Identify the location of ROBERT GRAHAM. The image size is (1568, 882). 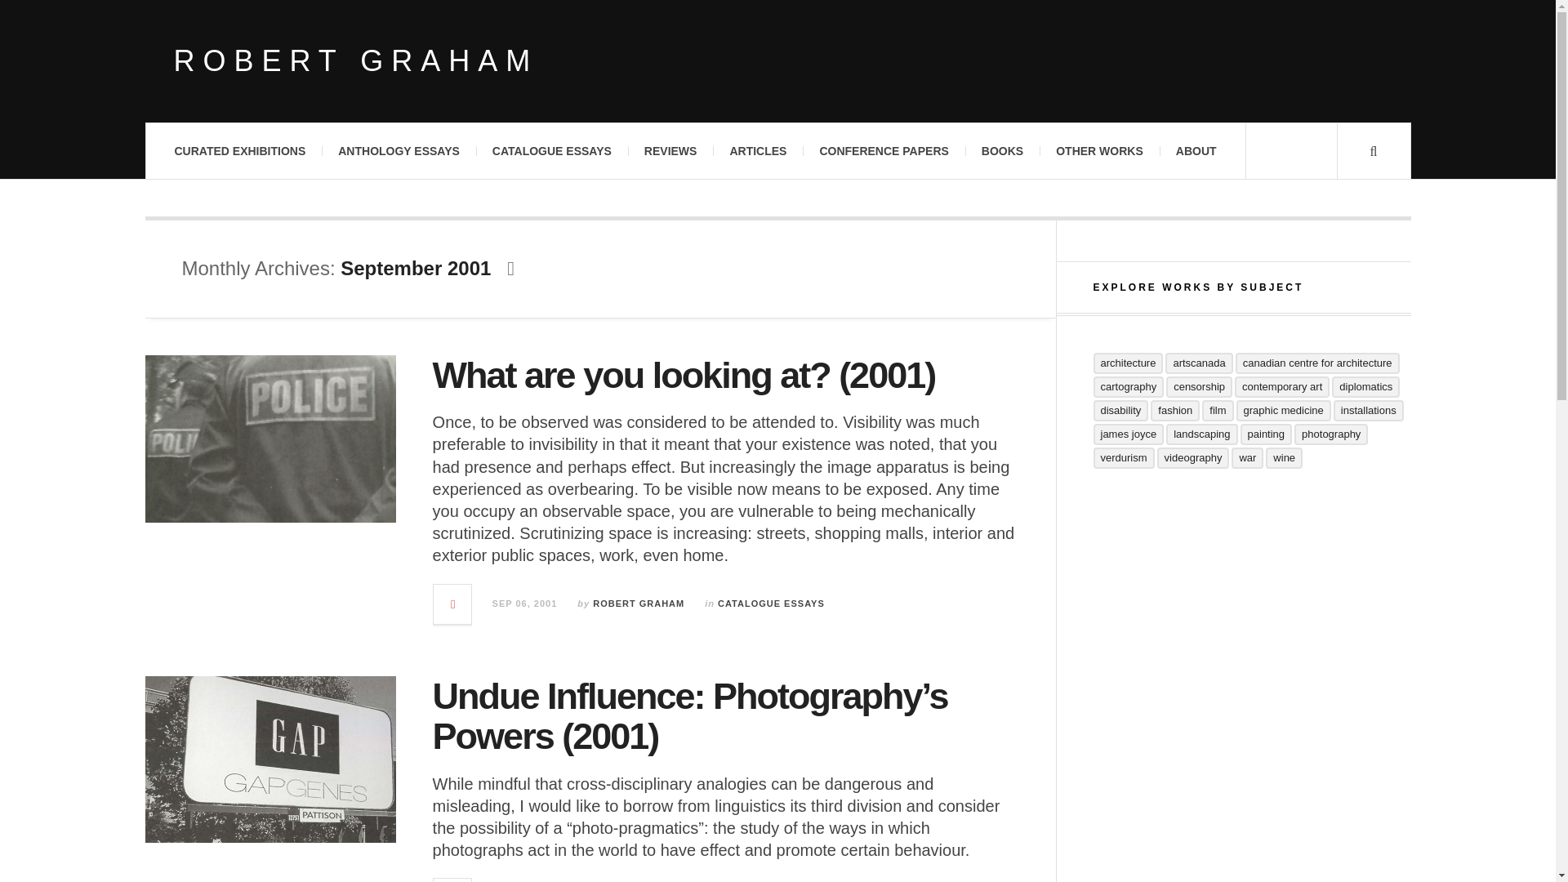
(354, 61).